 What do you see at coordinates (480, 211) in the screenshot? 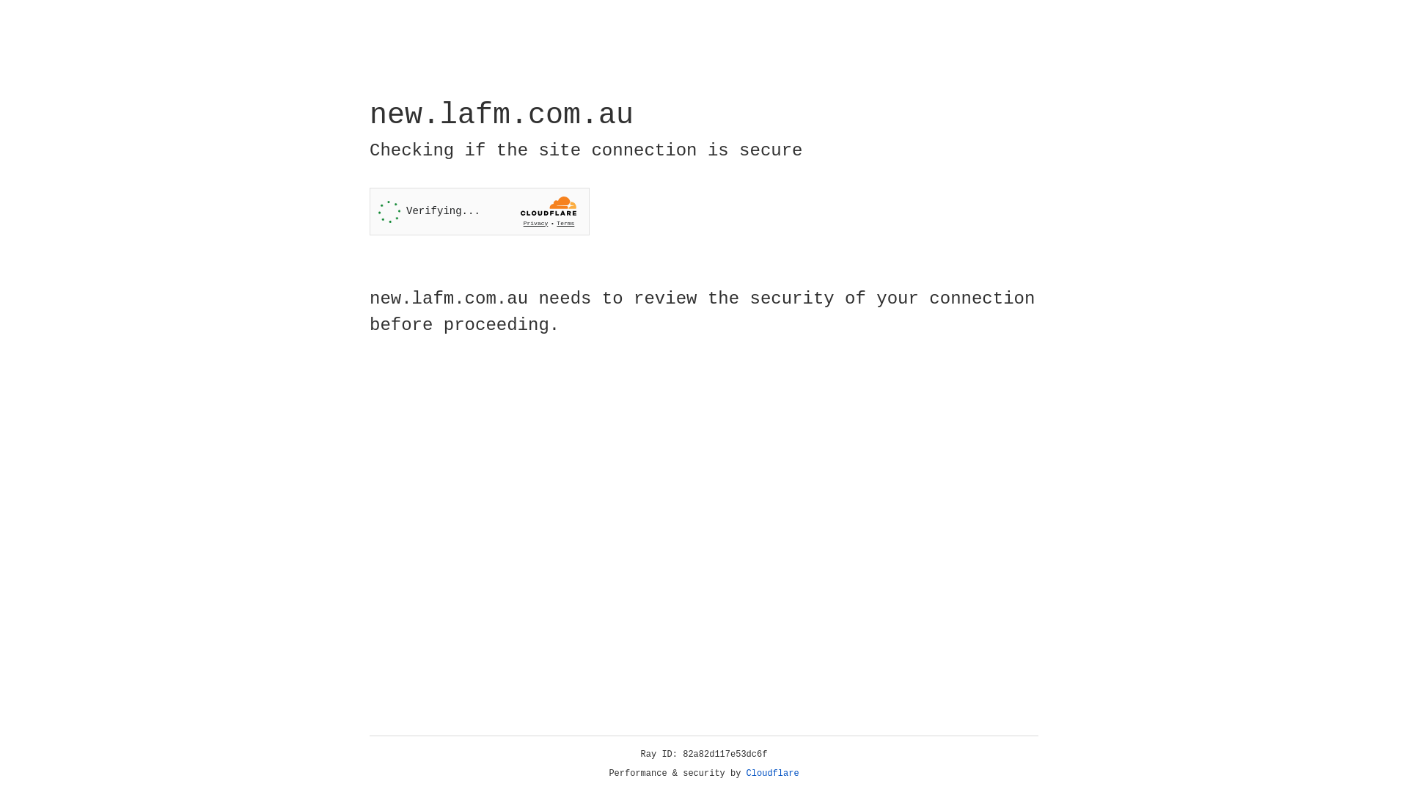
I see `Widget containing a Cloudflare security challenge` at bounding box center [480, 211].